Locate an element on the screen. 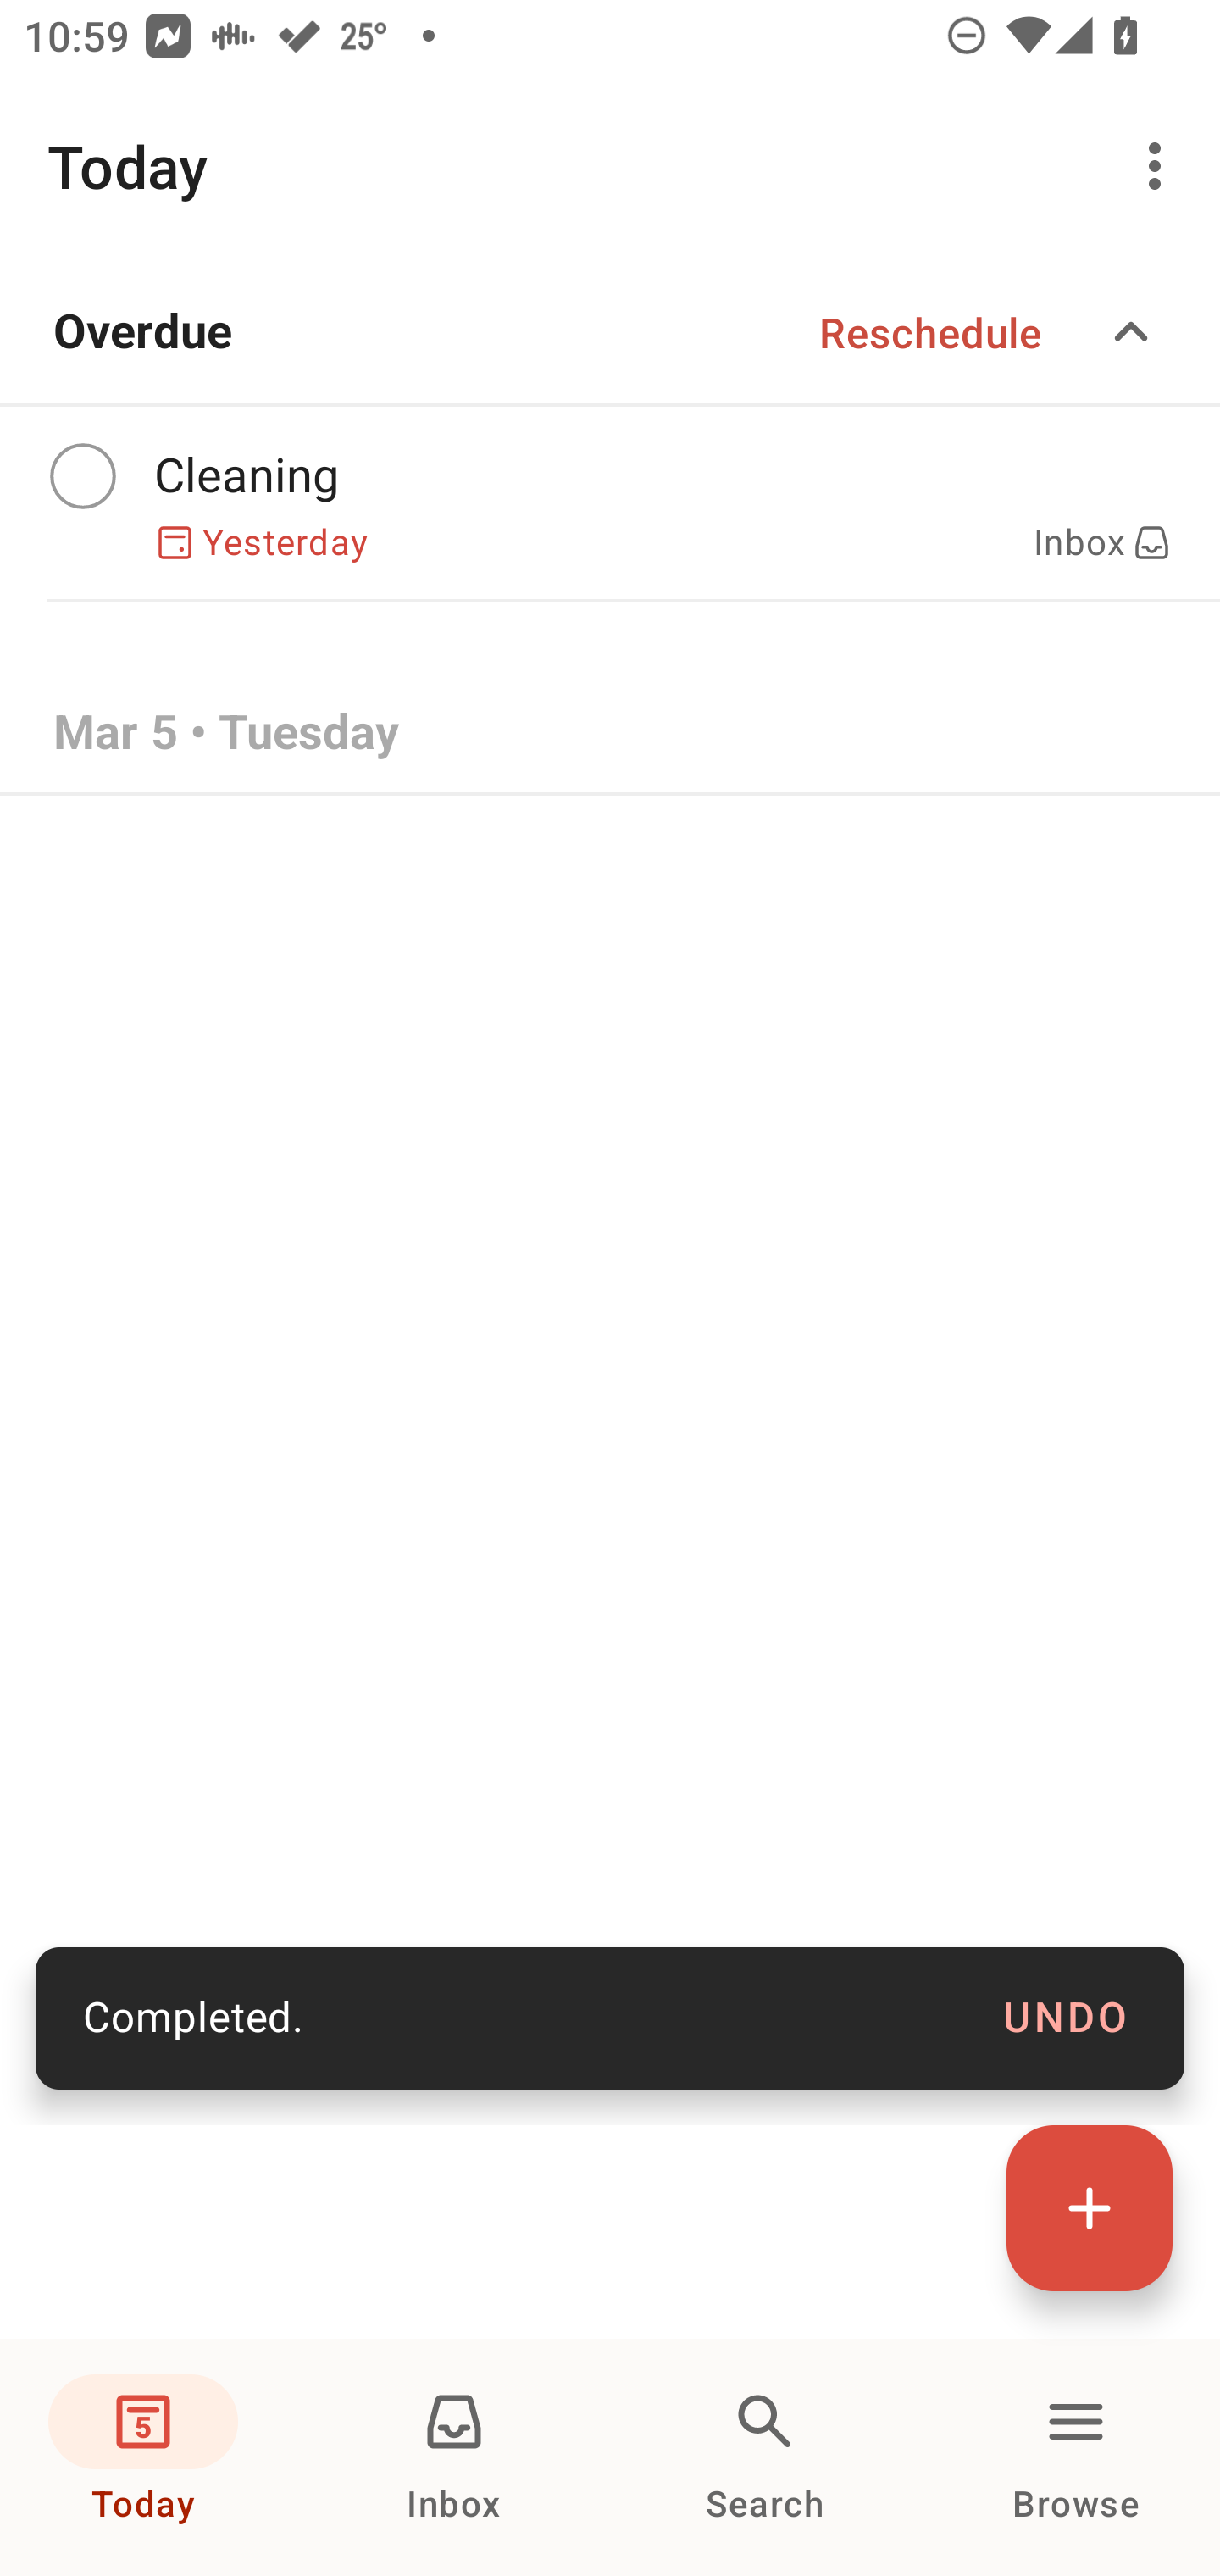 Image resolution: width=1220 pixels, height=2576 pixels. Reschedule is located at coordinates (930, 332).